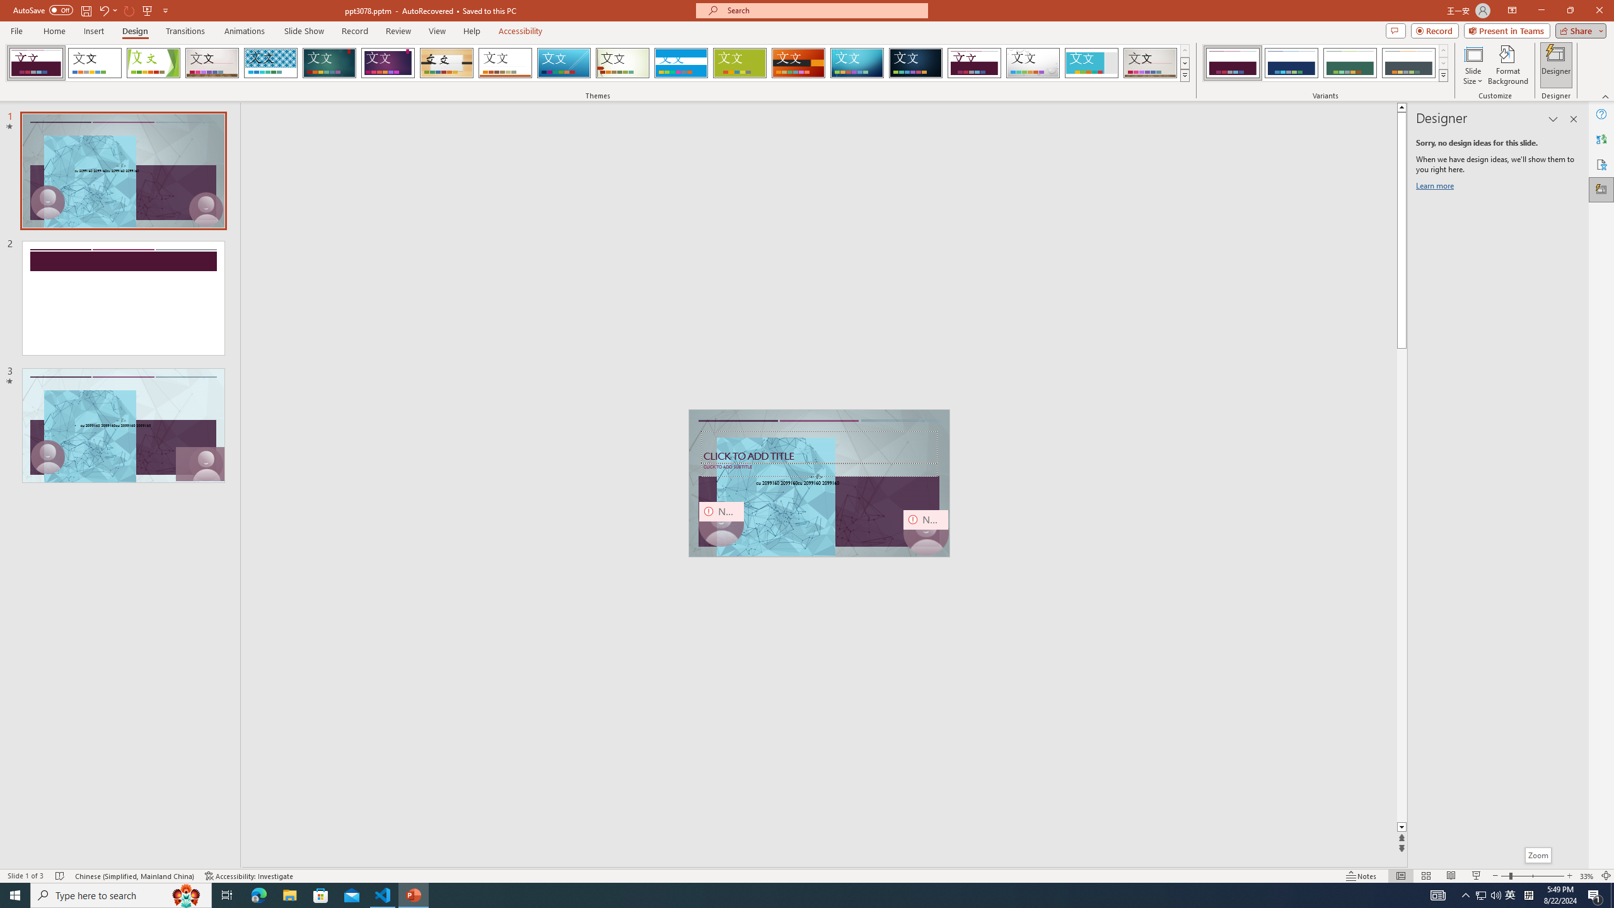  Describe the element at coordinates (1033, 63) in the screenshot. I see `Droplet` at that location.